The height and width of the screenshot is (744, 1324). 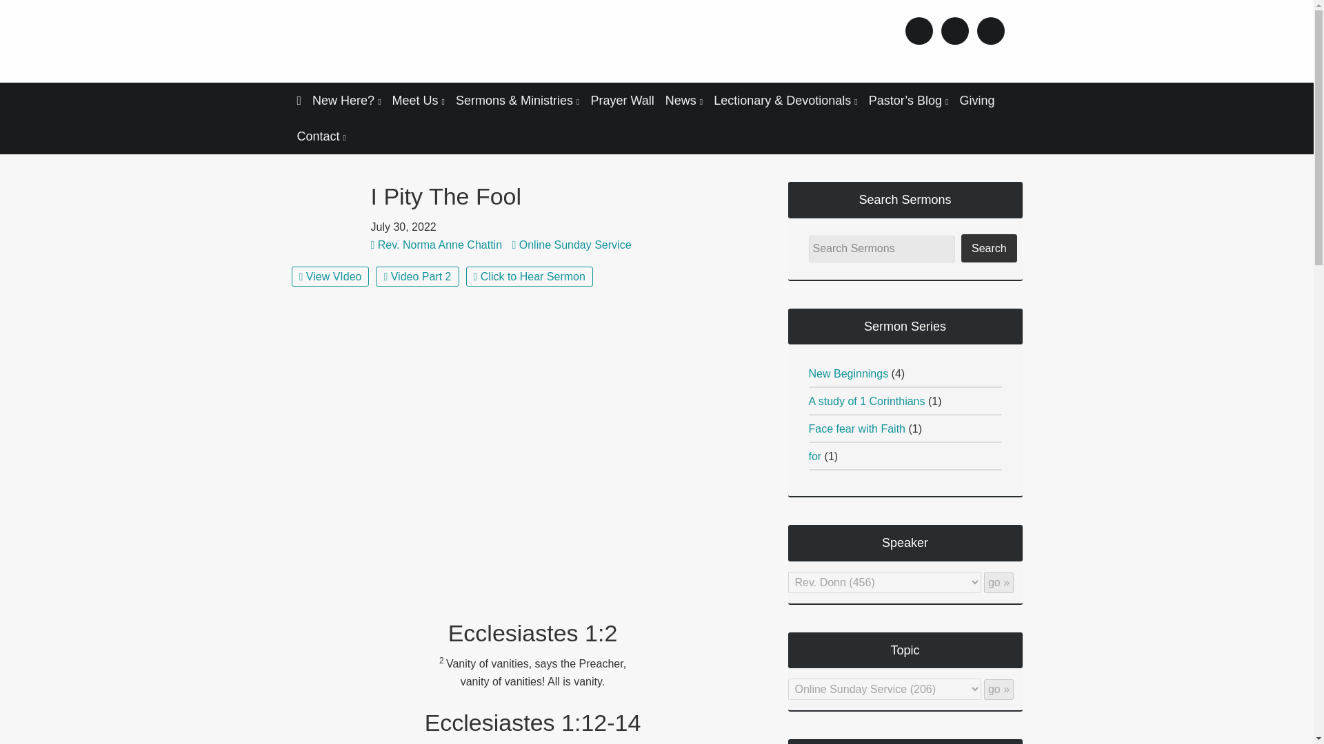 What do you see at coordinates (989, 248) in the screenshot?
I see `Search` at bounding box center [989, 248].